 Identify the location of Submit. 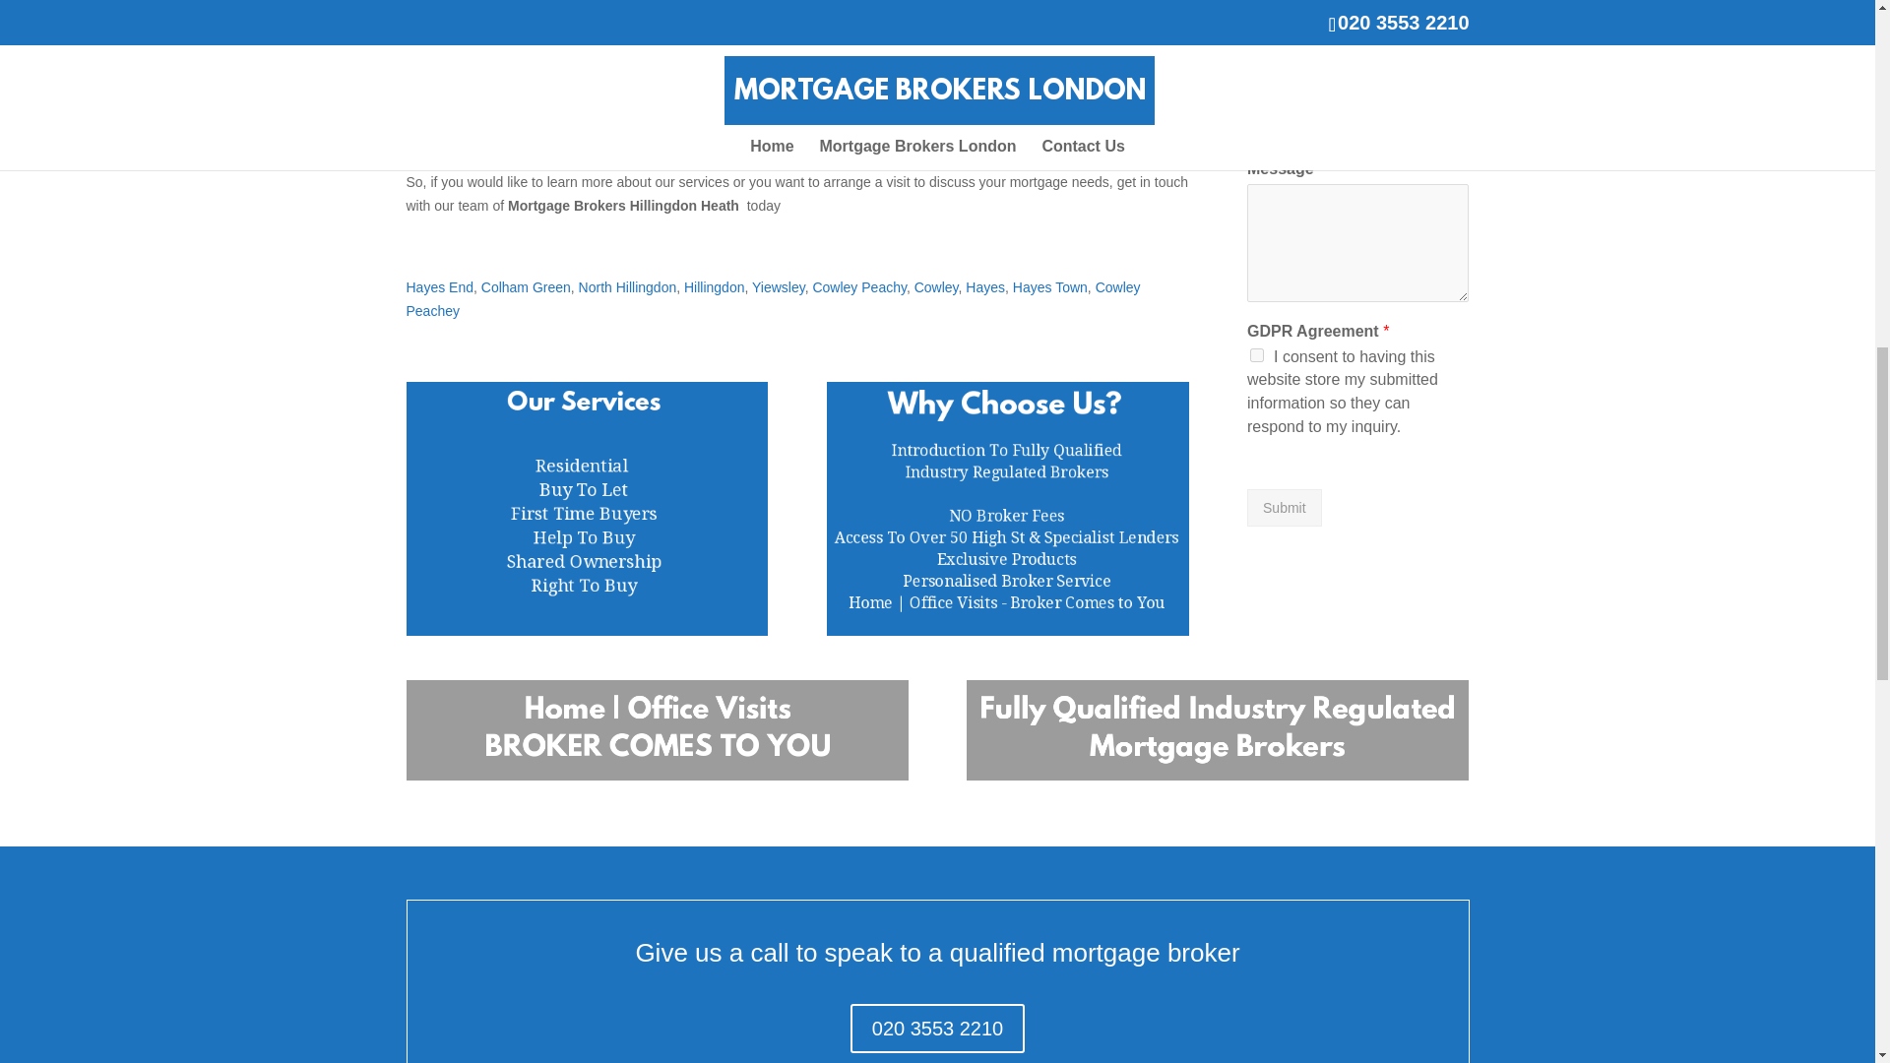
(1284, 507).